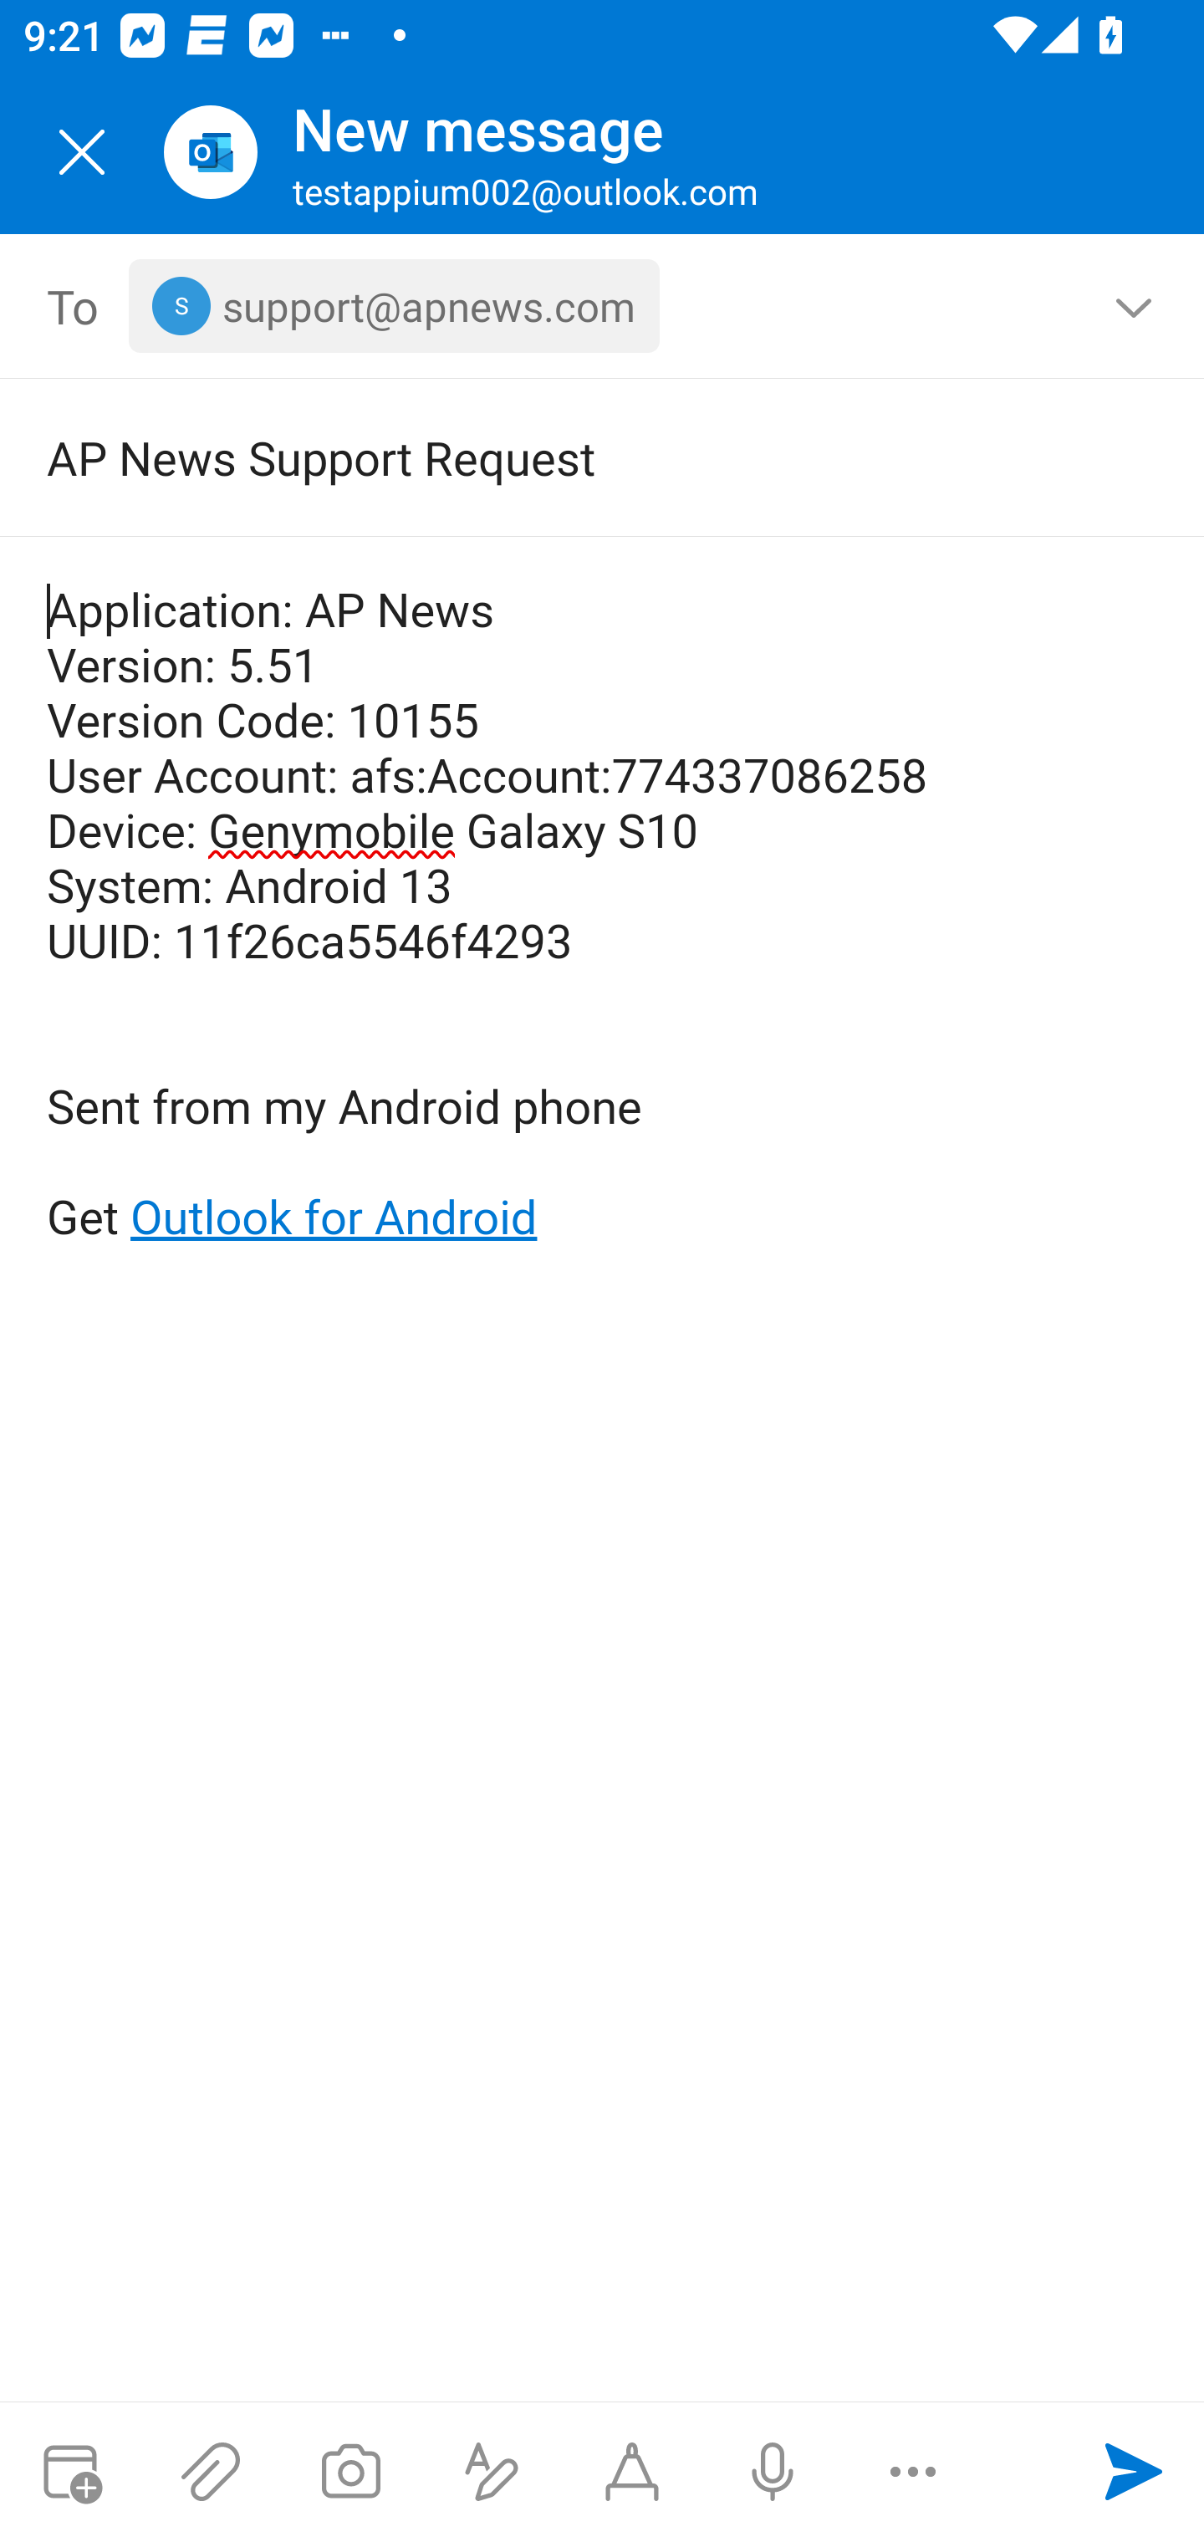  Describe the element at coordinates (70, 2472) in the screenshot. I see `Attach meeting` at that location.